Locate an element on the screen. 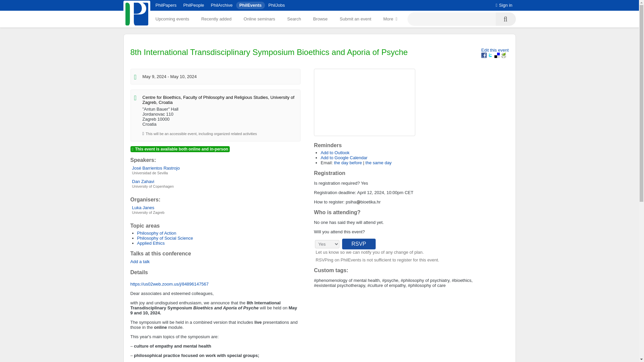 This screenshot has width=644, height=362. Online seminars is located at coordinates (259, 19).